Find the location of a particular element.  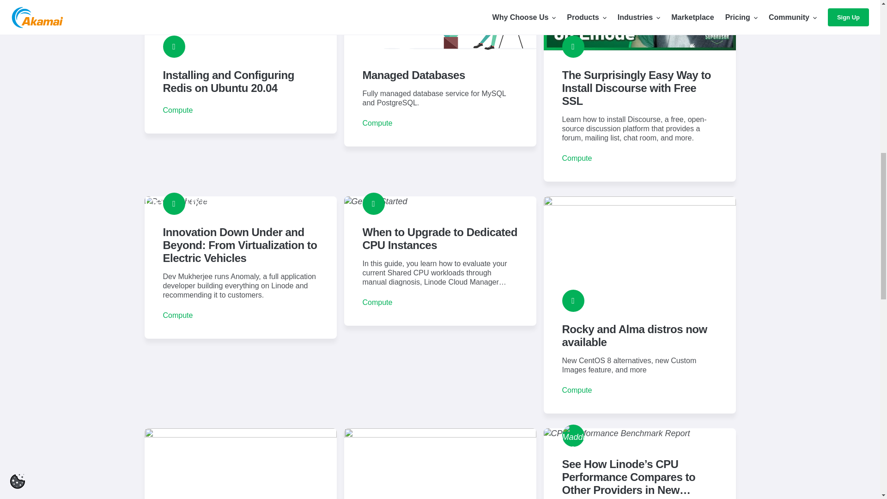

The Surprisingly Easy Way to Install Discourse with Free SSL is located at coordinates (639, 91).